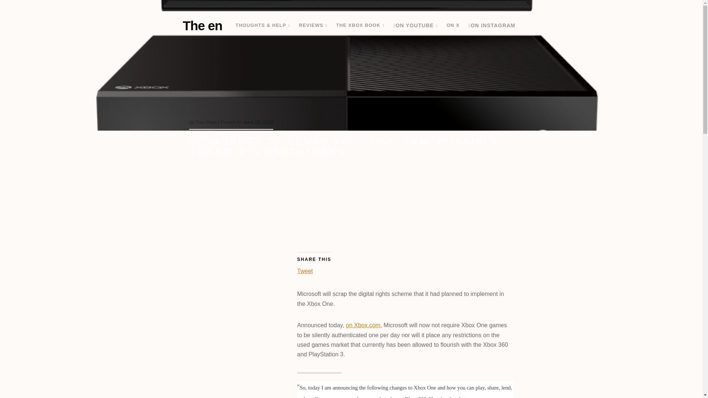 The image size is (708, 398). I want to click on ON YOUTUBE, so click(415, 26).